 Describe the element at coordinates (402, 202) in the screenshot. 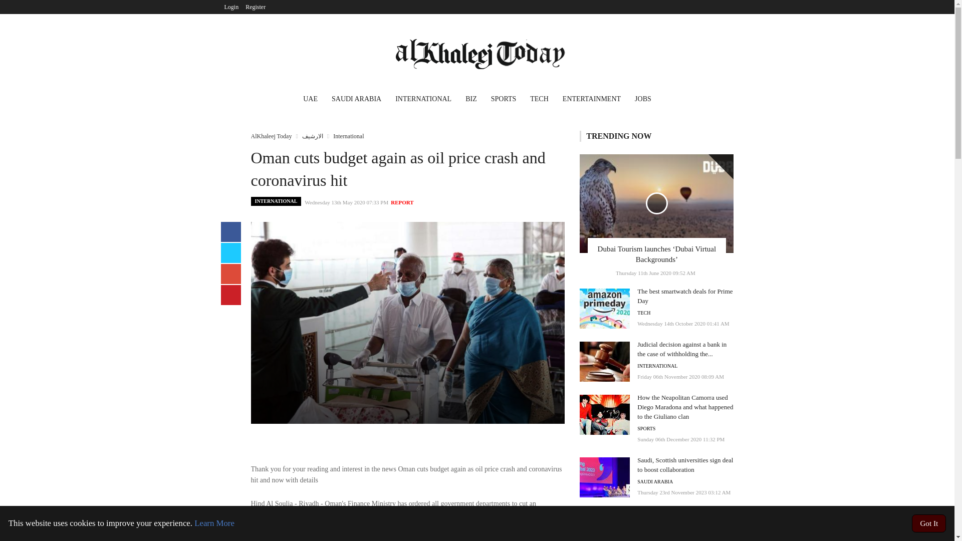

I see `REPORT` at that location.